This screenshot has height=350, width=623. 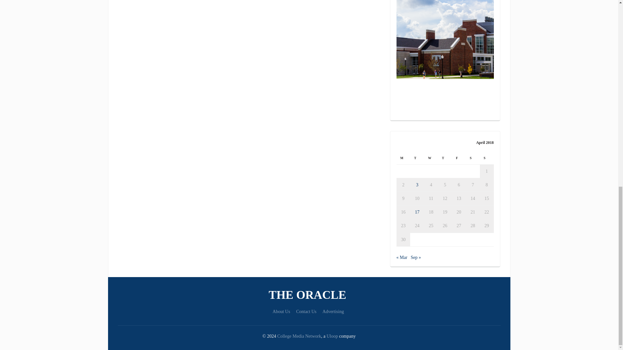 I want to click on College Media Network, so click(x=299, y=336).